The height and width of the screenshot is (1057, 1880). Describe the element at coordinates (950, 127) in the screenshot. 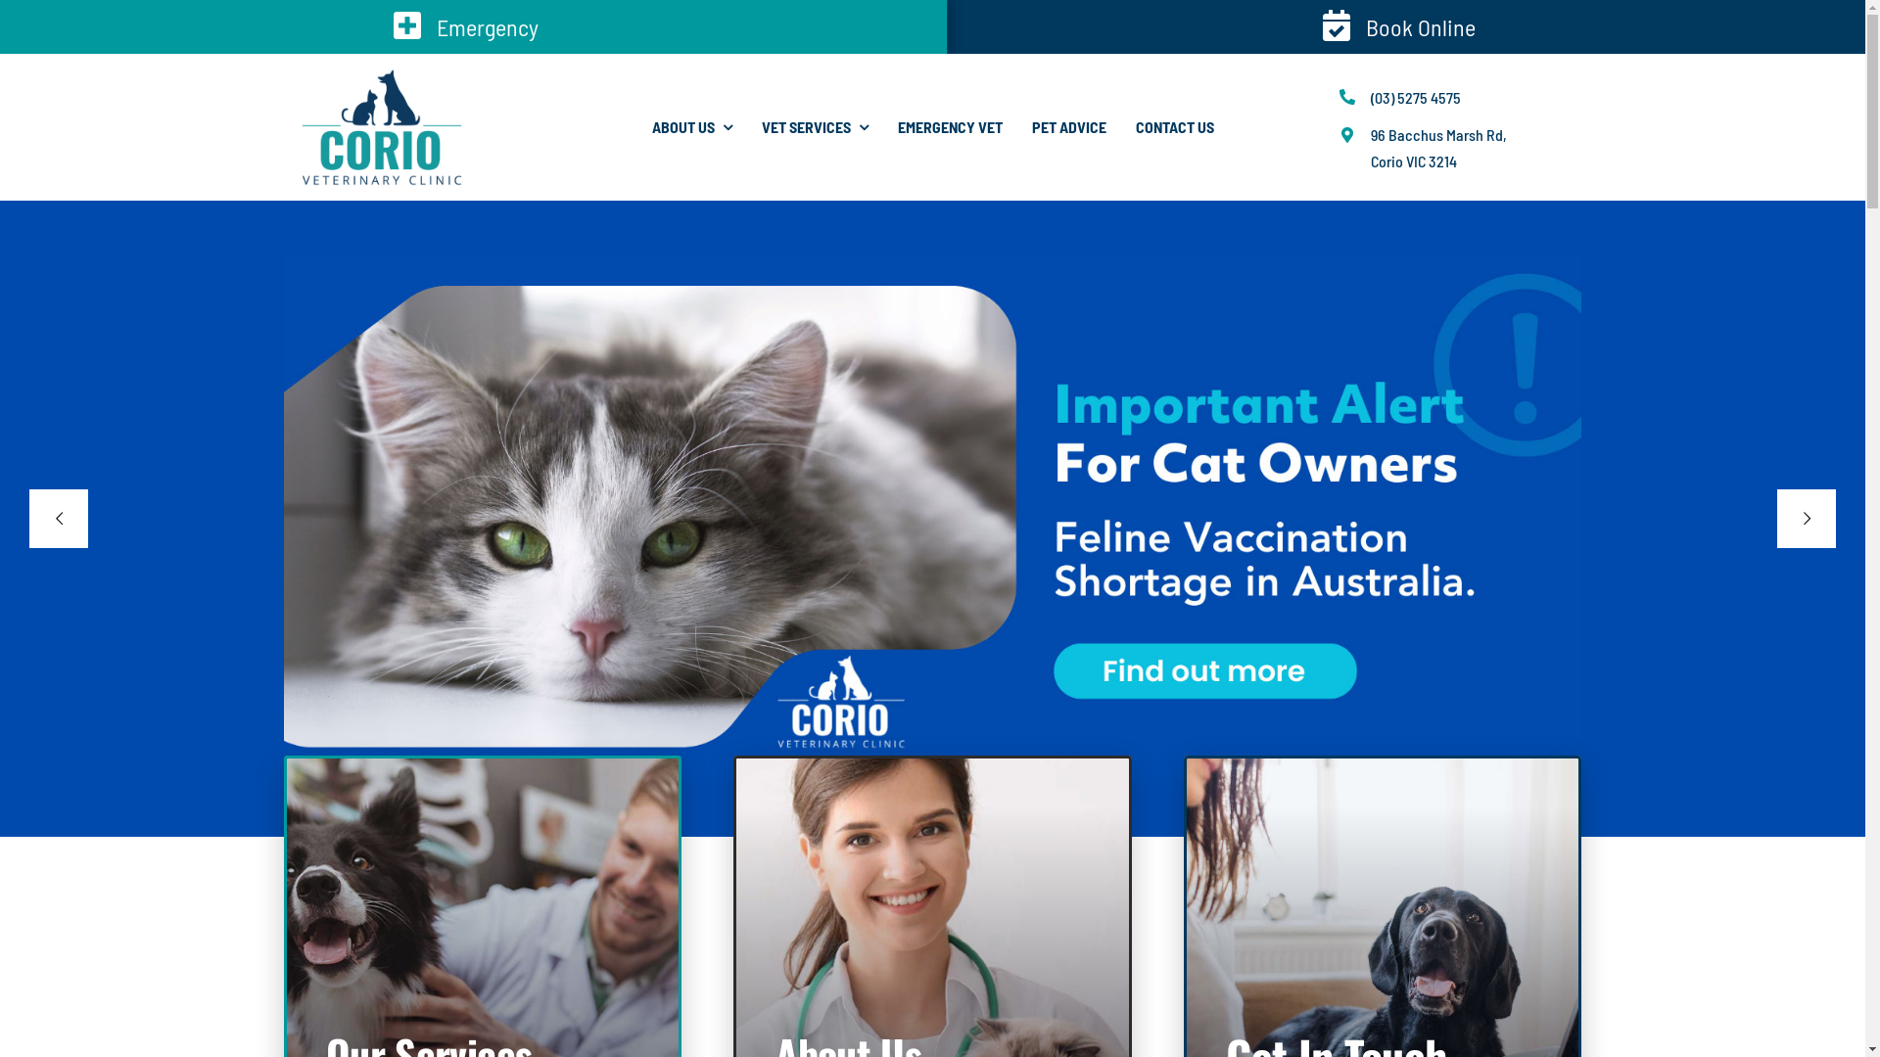

I see `EMERGENCY VET` at that location.